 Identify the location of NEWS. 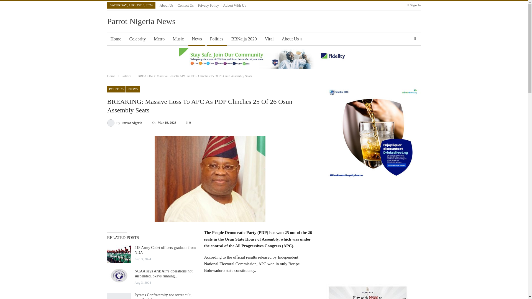
(133, 89).